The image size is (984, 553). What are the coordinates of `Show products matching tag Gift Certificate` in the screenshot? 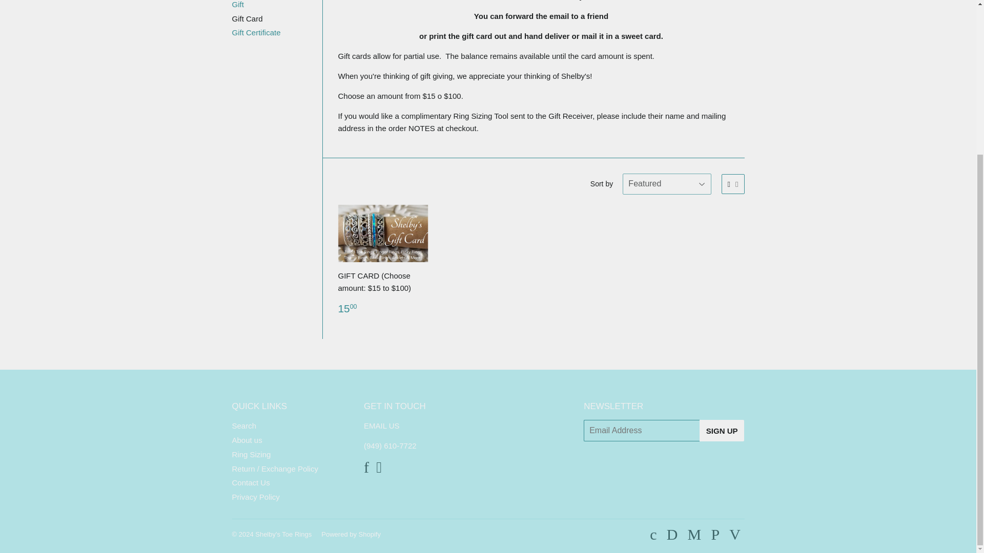 It's located at (256, 33).